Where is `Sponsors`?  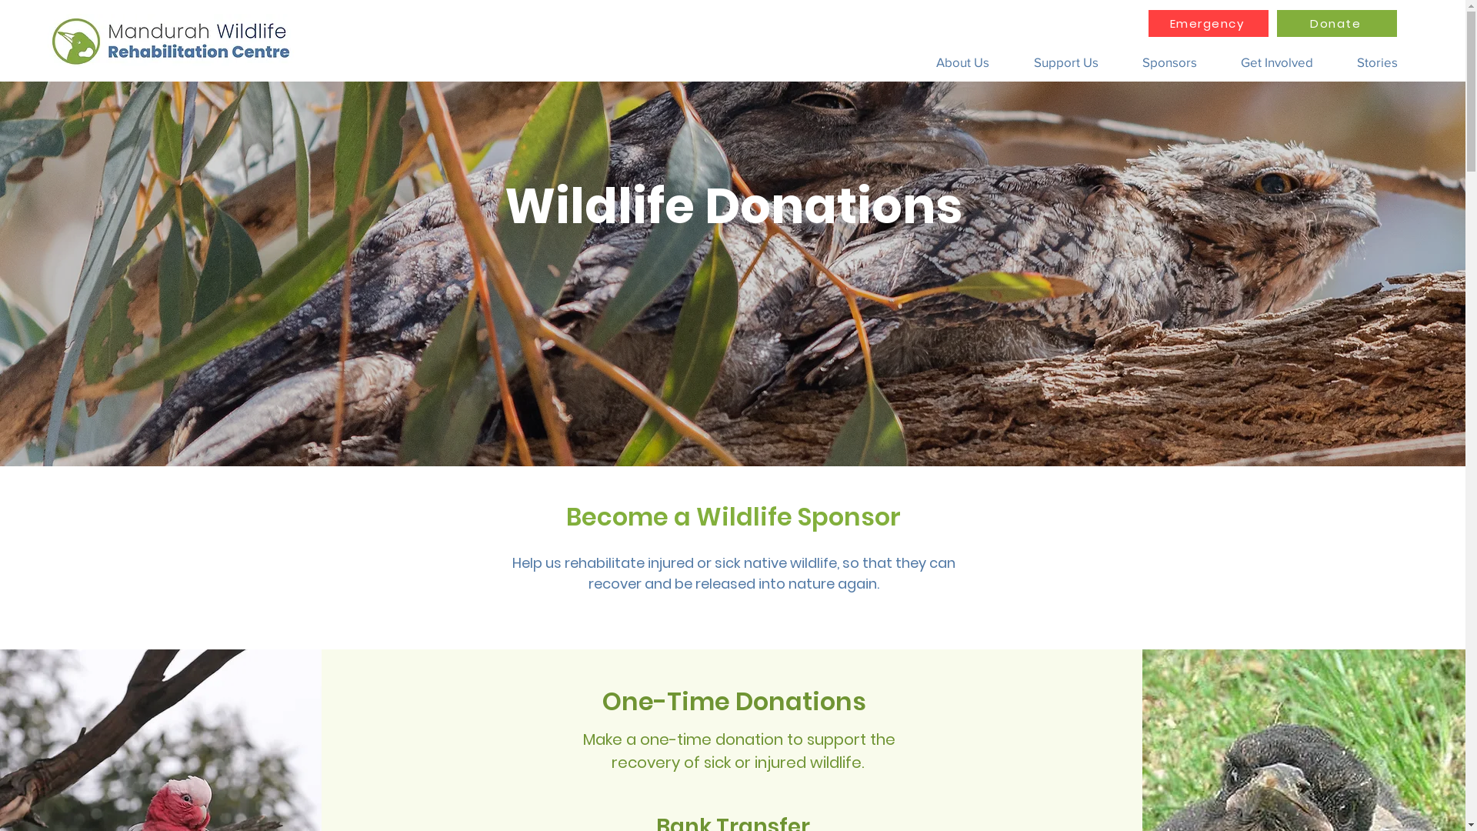 Sponsors is located at coordinates (1169, 62).